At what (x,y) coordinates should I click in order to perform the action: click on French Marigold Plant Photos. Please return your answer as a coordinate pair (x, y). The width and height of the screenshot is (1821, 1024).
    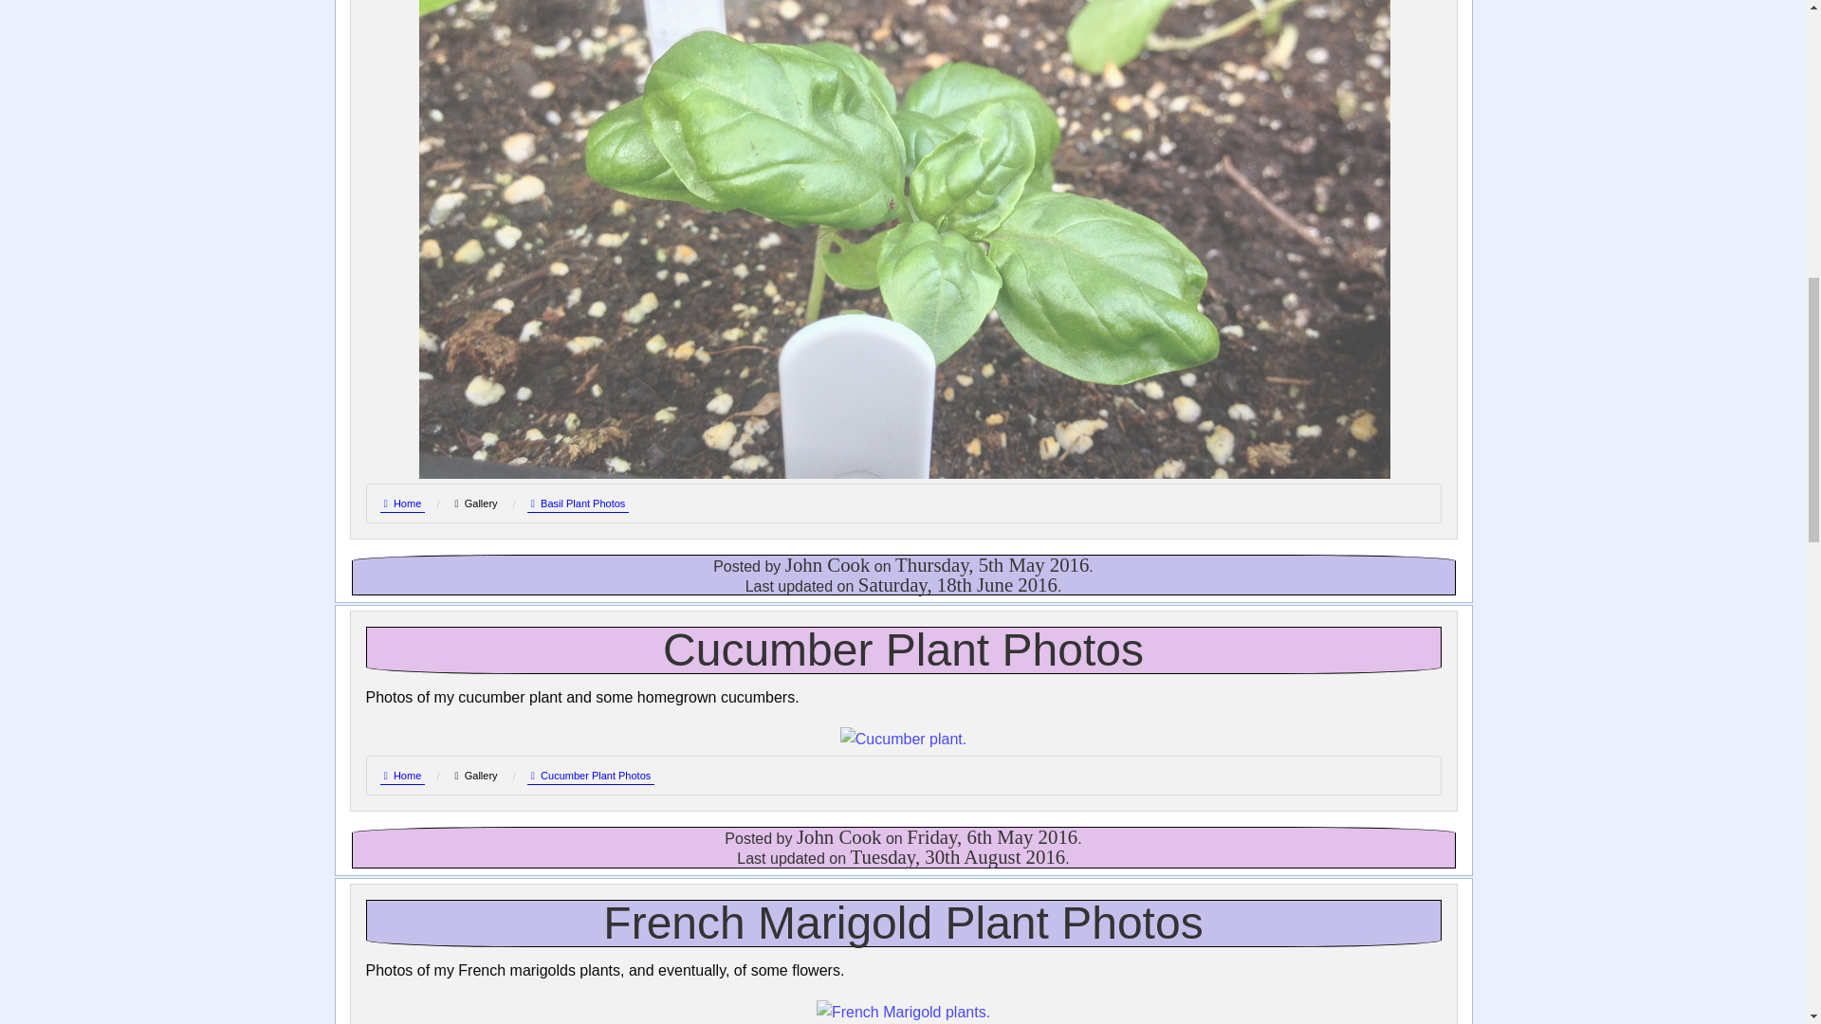
    Looking at the image, I should click on (903, 923).